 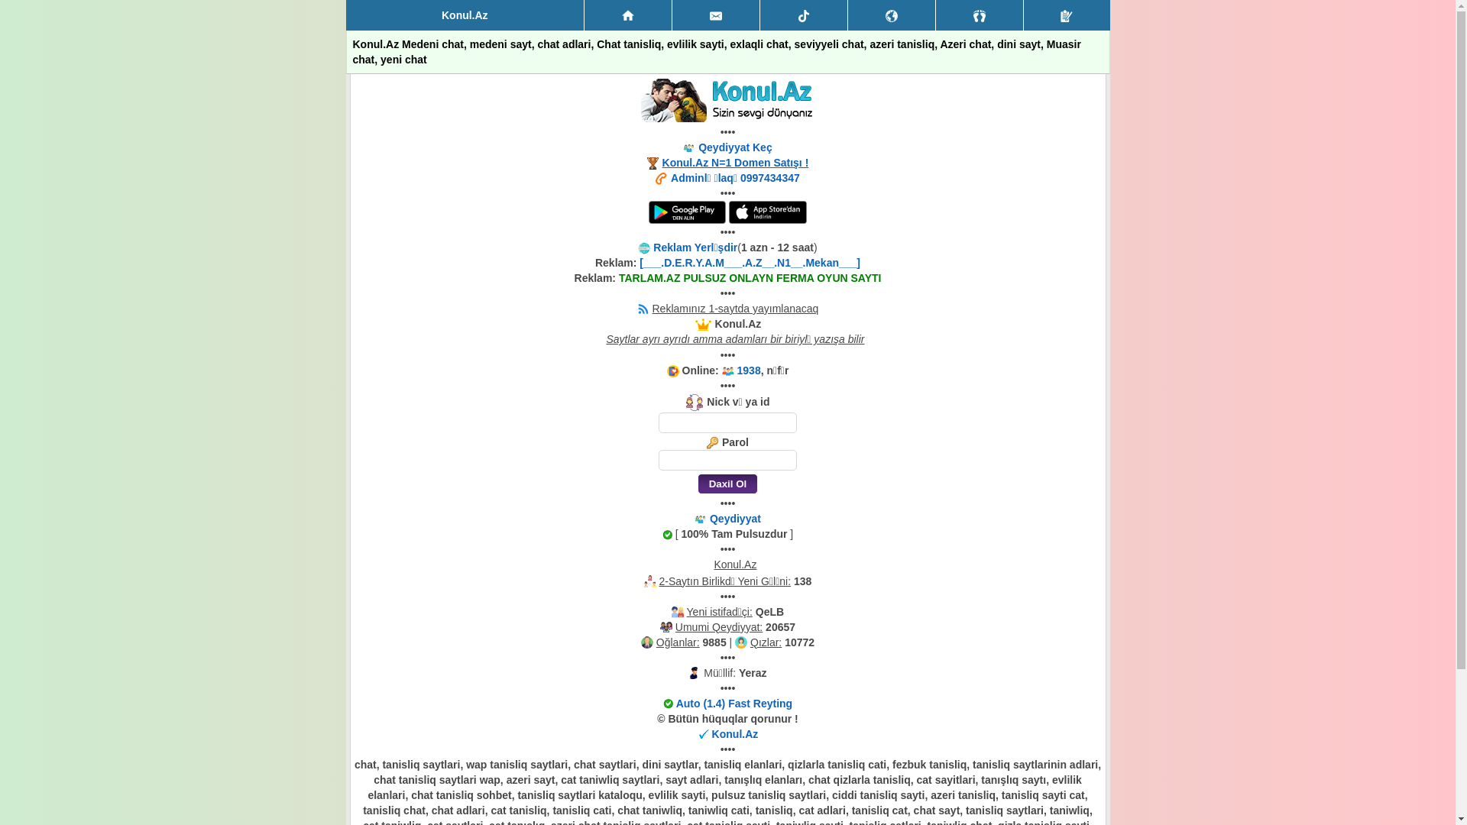 I want to click on 1938, so click(x=749, y=370).